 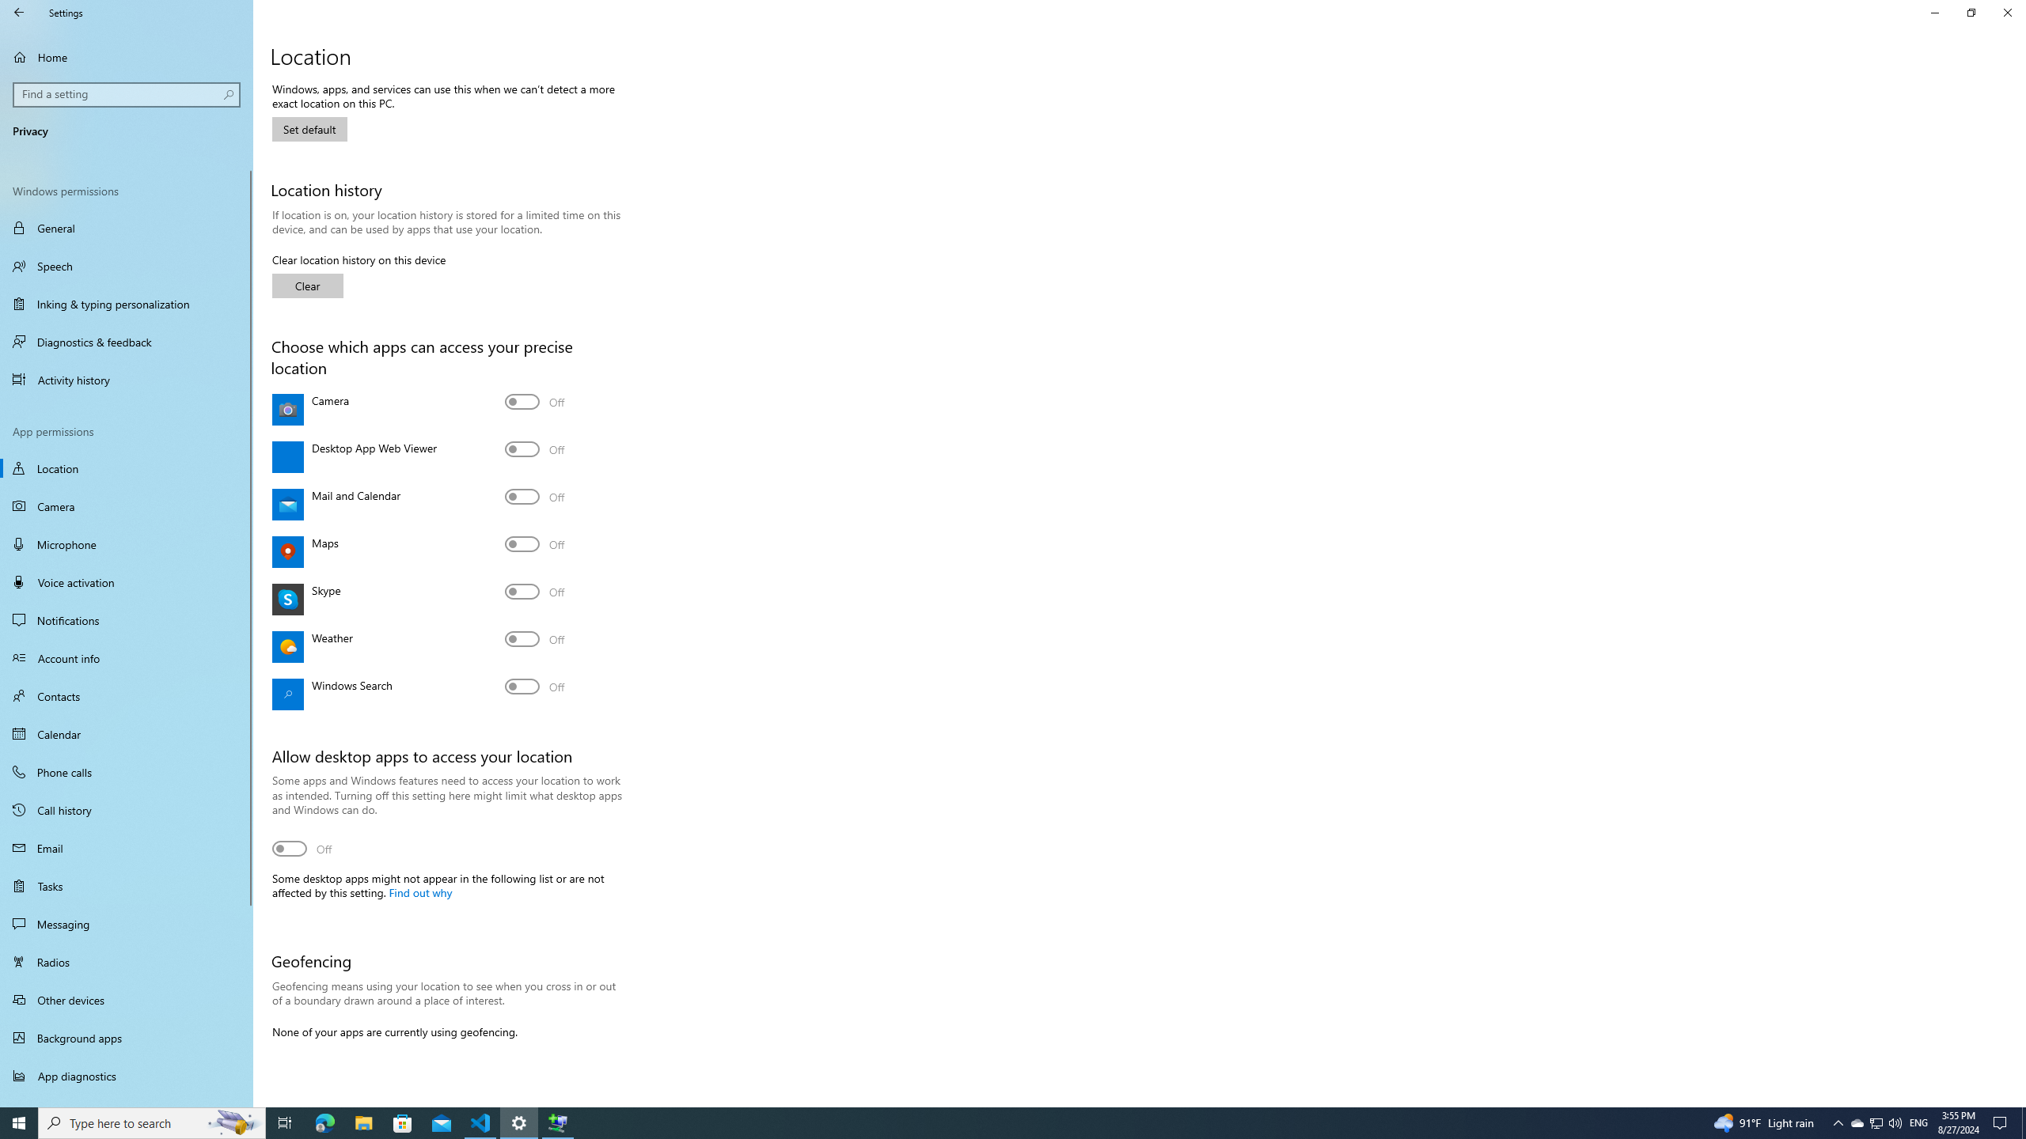 What do you see at coordinates (127, 543) in the screenshot?
I see `Microphone` at bounding box center [127, 543].